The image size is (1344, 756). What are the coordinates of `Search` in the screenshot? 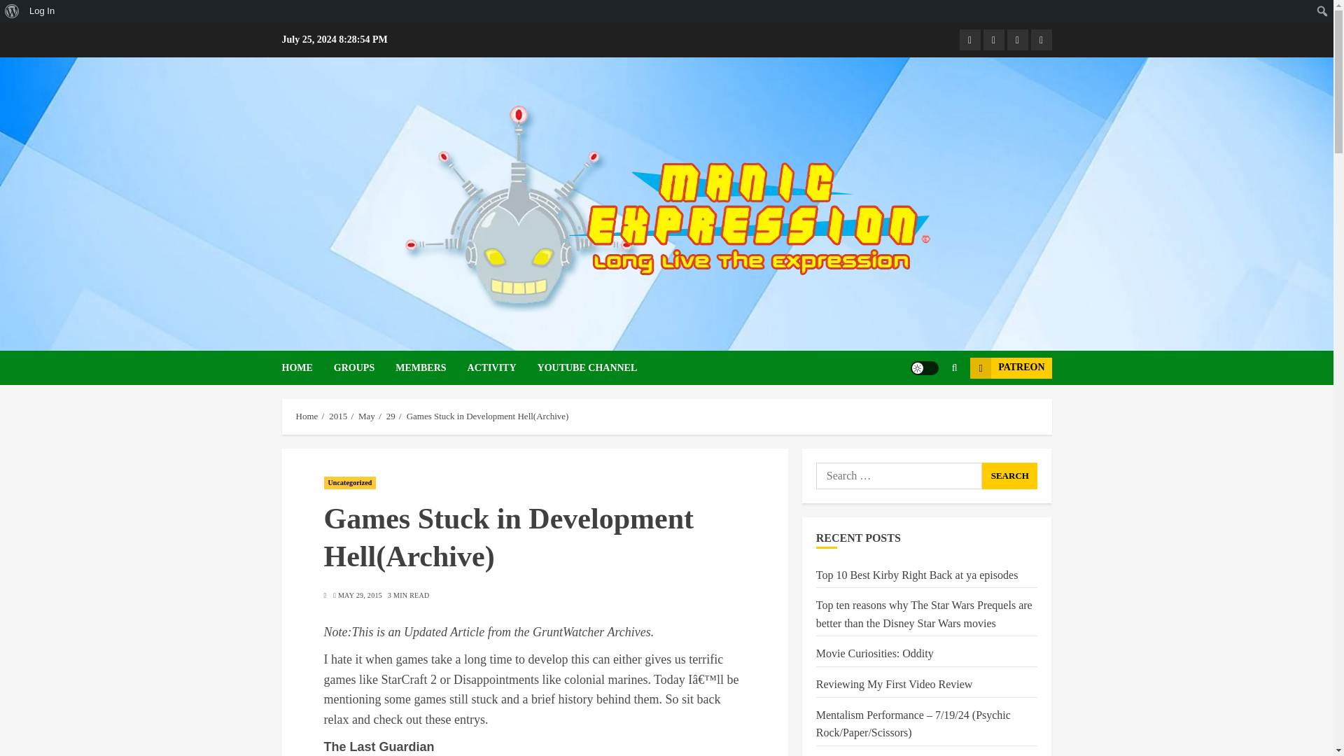 It's located at (927, 410).